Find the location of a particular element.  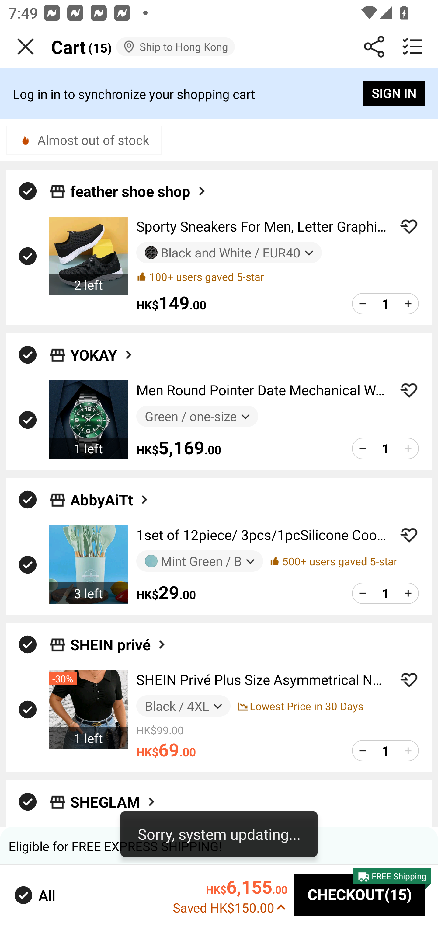

Share is located at coordinates (374, 47).